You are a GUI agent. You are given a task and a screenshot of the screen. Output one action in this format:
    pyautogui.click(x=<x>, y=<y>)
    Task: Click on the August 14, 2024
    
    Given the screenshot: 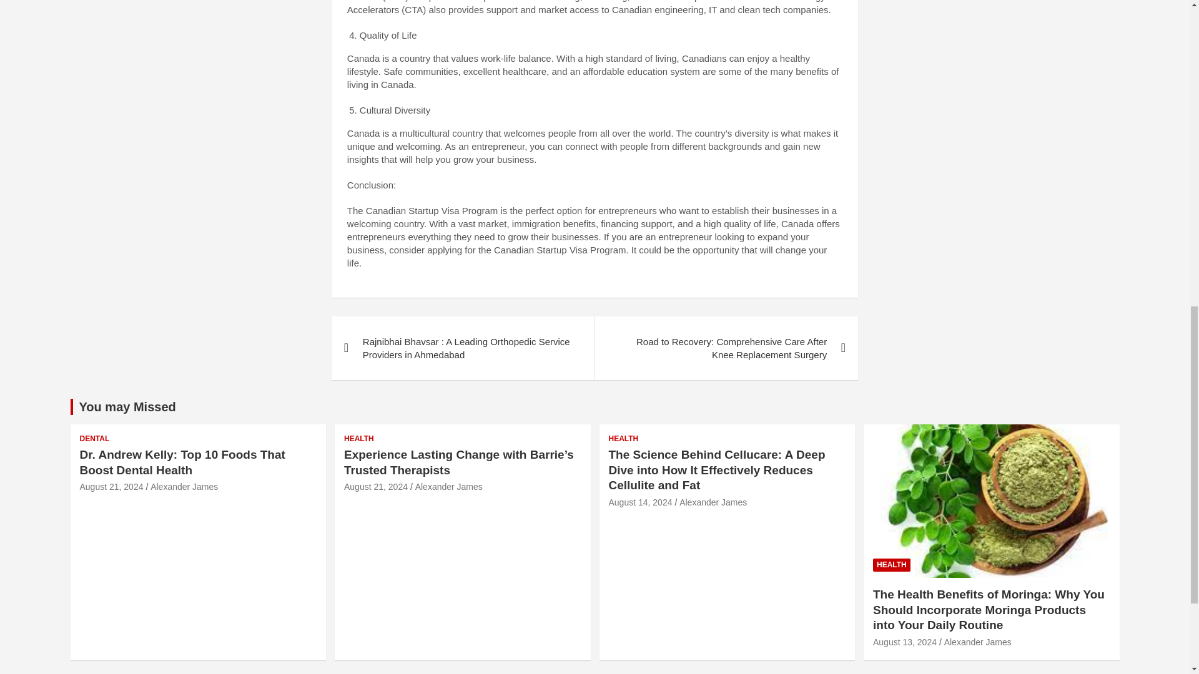 What is the action you would take?
    pyautogui.click(x=639, y=502)
    